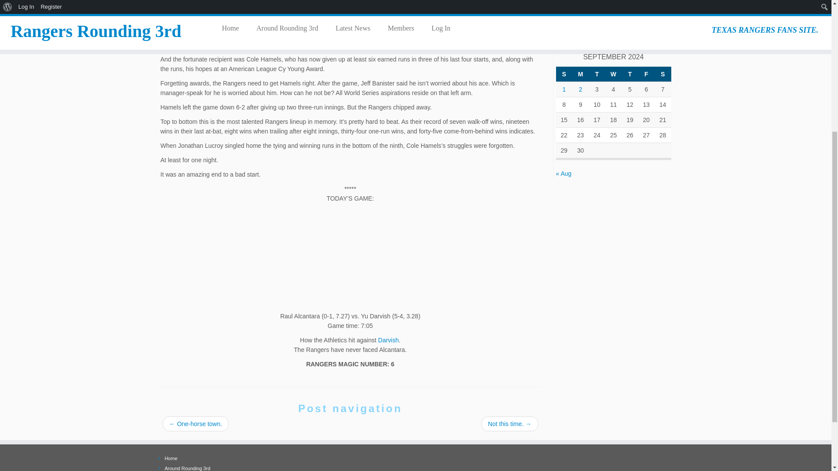 This screenshot has height=471, width=838. Describe the element at coordinates (388, 340) in the screenshot. I see `Darvish` at that location.